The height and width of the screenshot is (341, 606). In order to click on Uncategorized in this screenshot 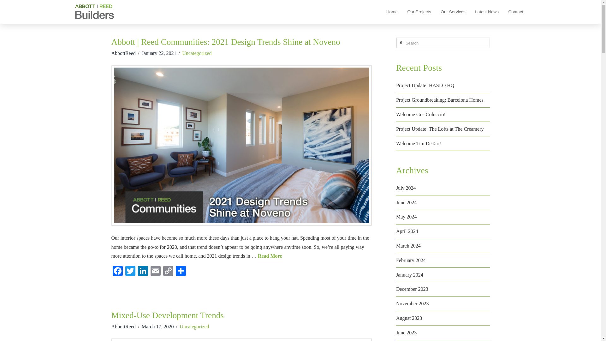, I will do `click(194, 326)`.